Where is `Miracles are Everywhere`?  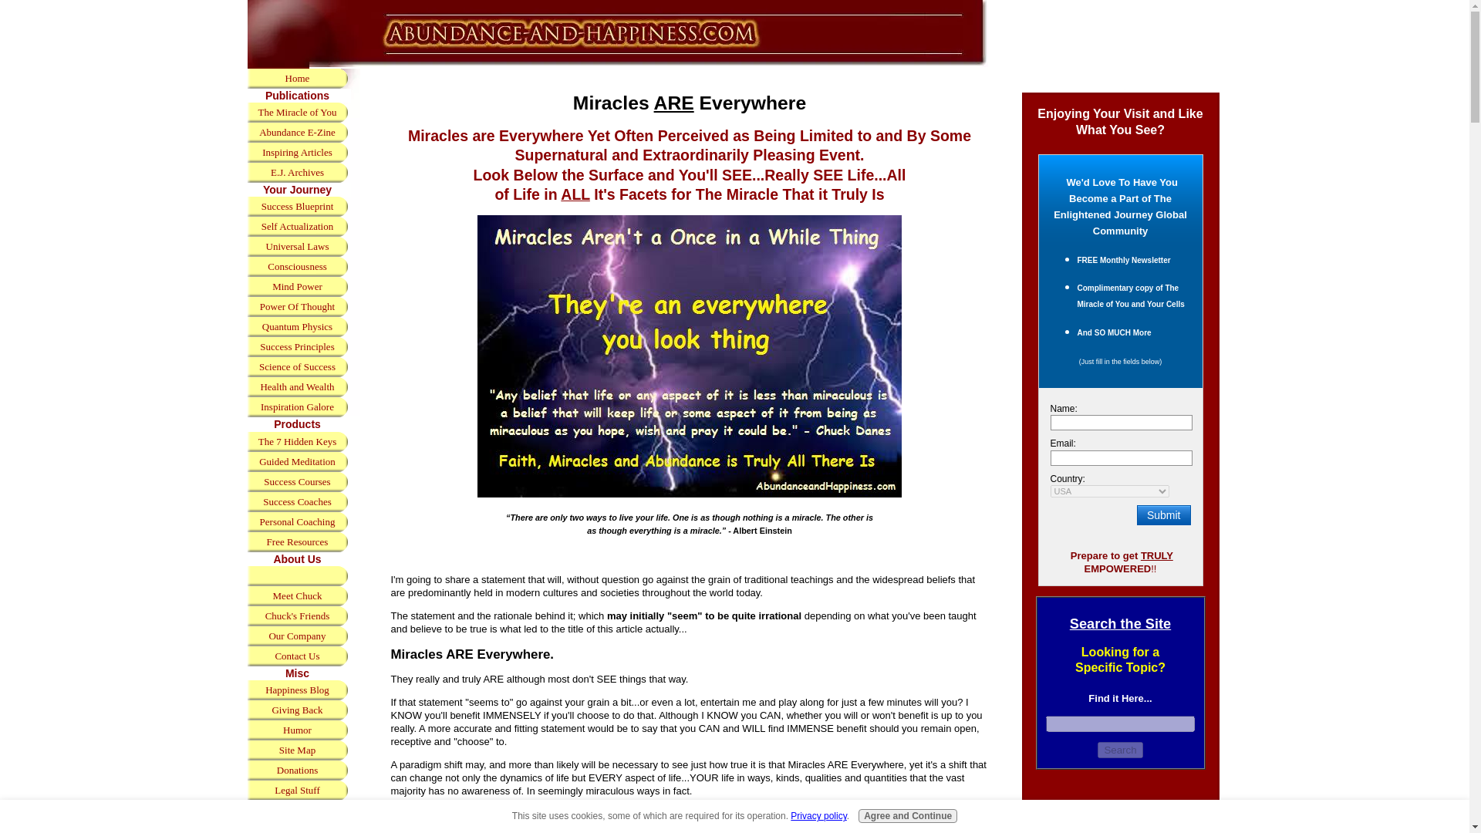
Miracles are Everywhere is located at coordinates (690, 356).